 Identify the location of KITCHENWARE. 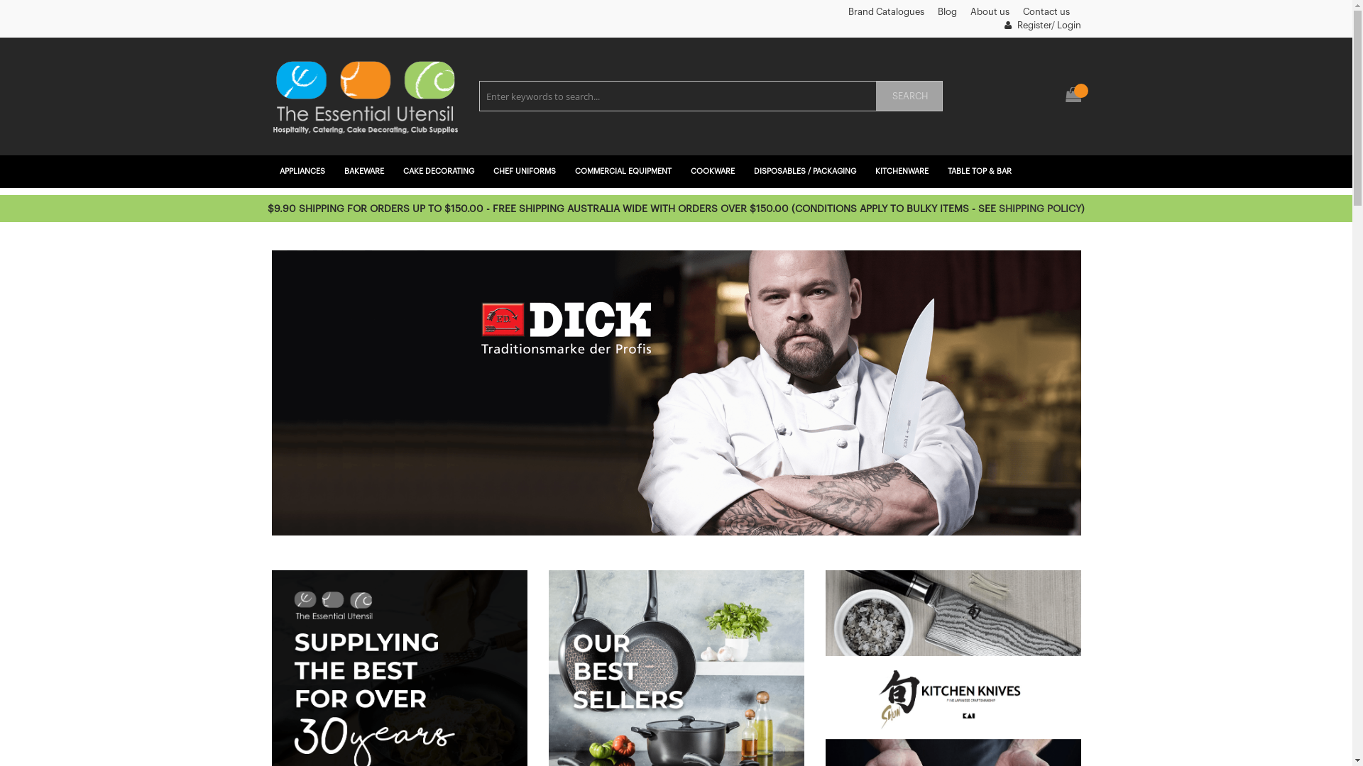
(904, 172).